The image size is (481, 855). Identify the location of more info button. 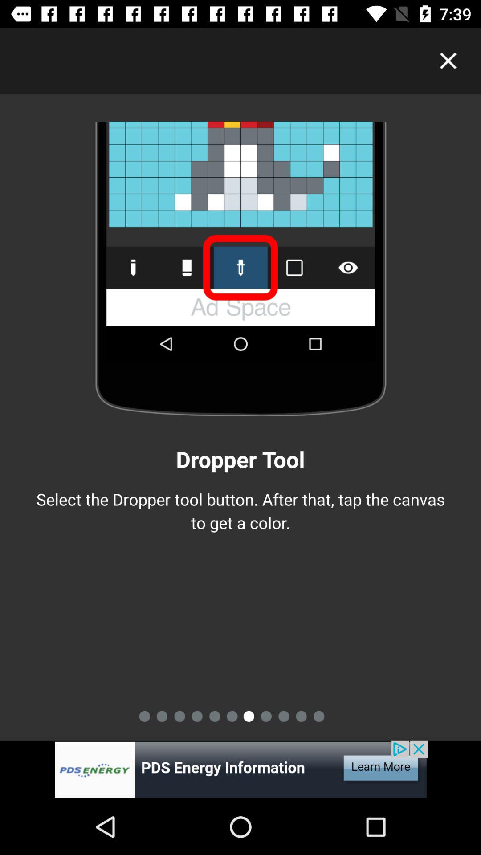
(240, 769).